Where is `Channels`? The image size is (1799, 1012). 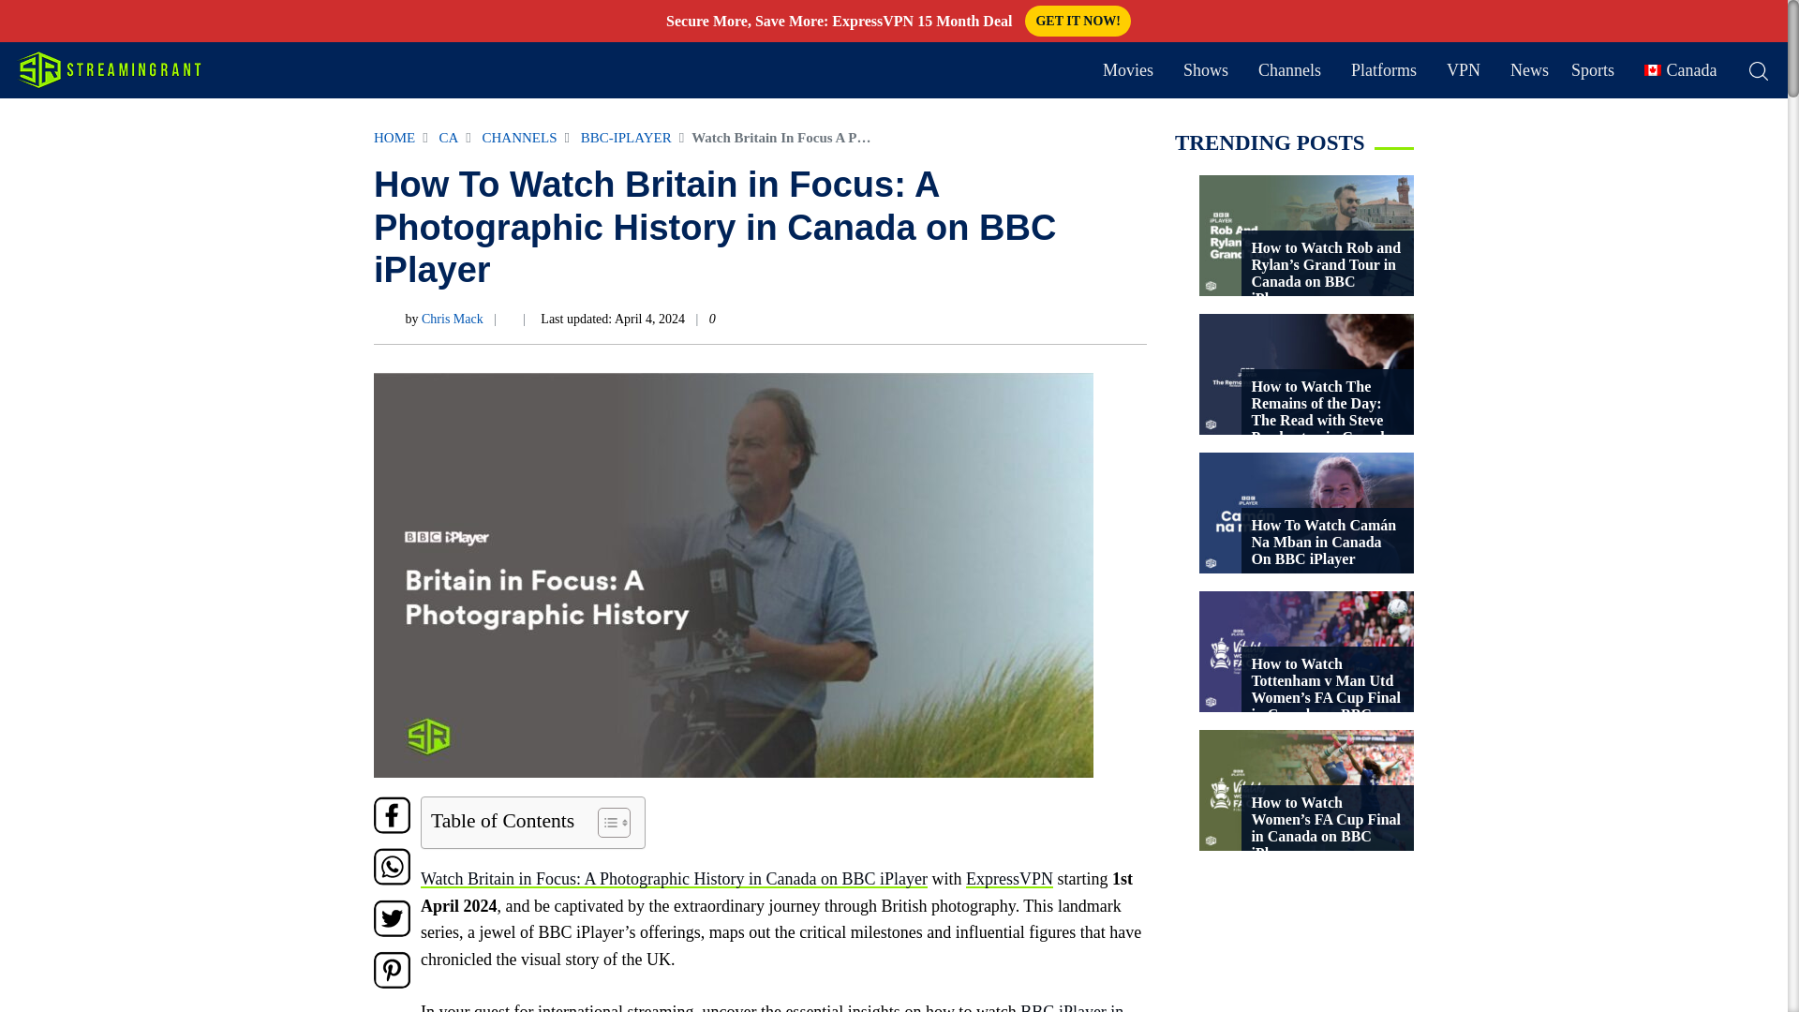 Channels is located at coordinates (1289, 71).